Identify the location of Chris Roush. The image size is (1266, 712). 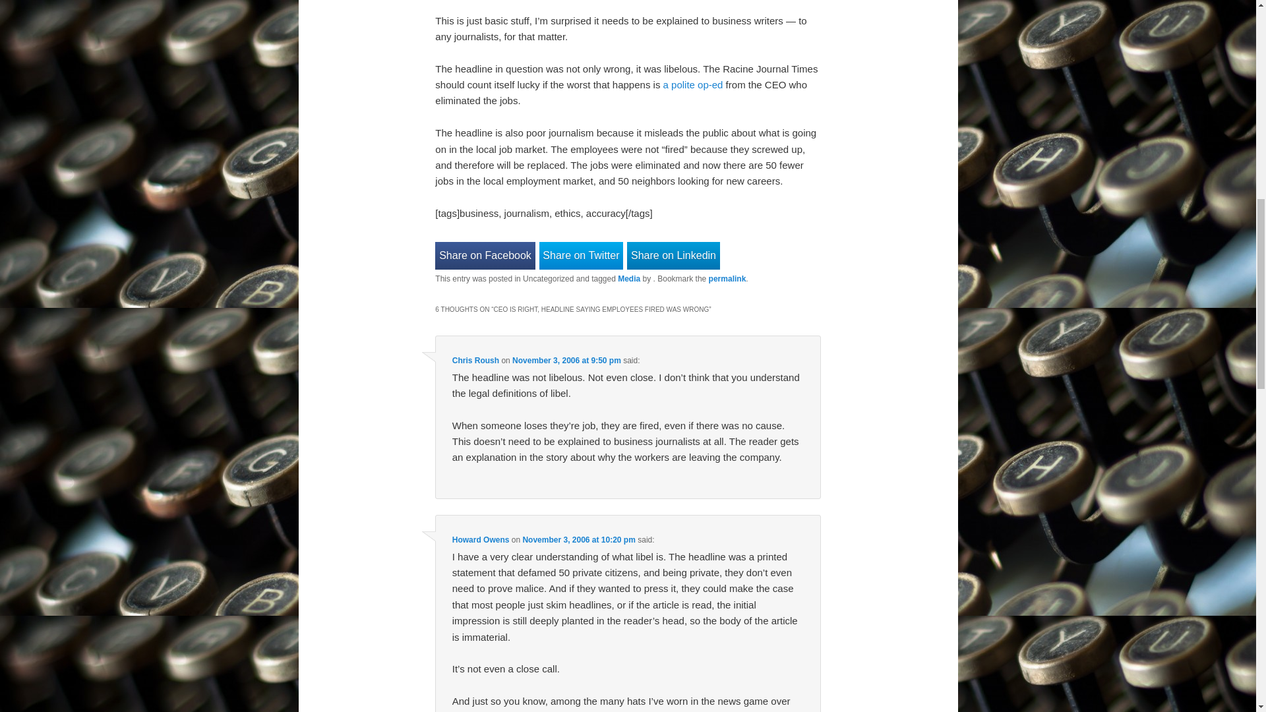
(475, 361).